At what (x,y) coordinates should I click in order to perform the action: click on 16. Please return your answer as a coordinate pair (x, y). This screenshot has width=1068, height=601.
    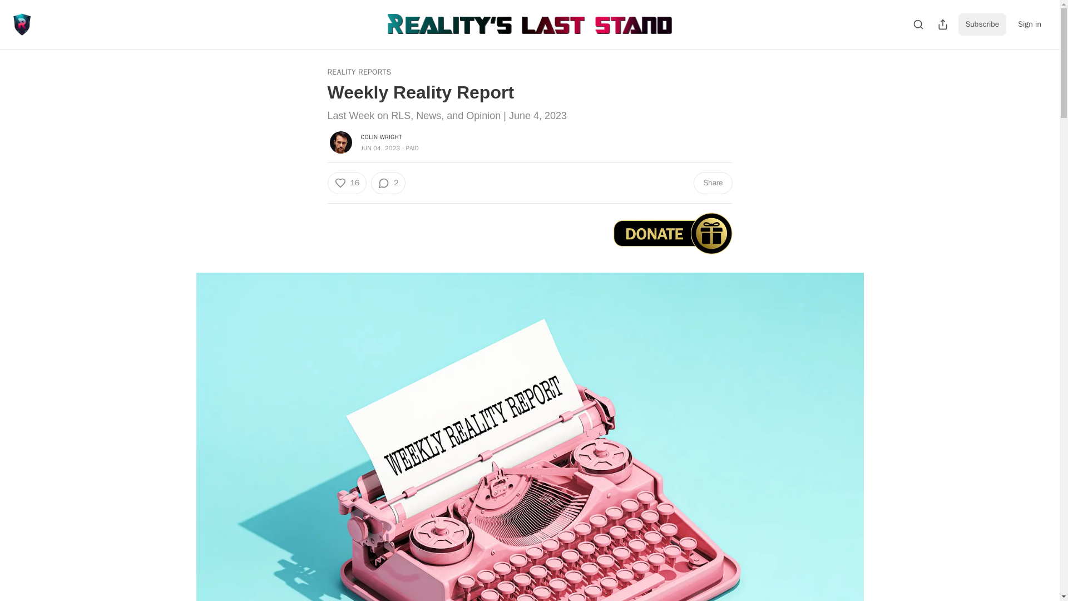
    Looking at the image, I should click on (346, 183).